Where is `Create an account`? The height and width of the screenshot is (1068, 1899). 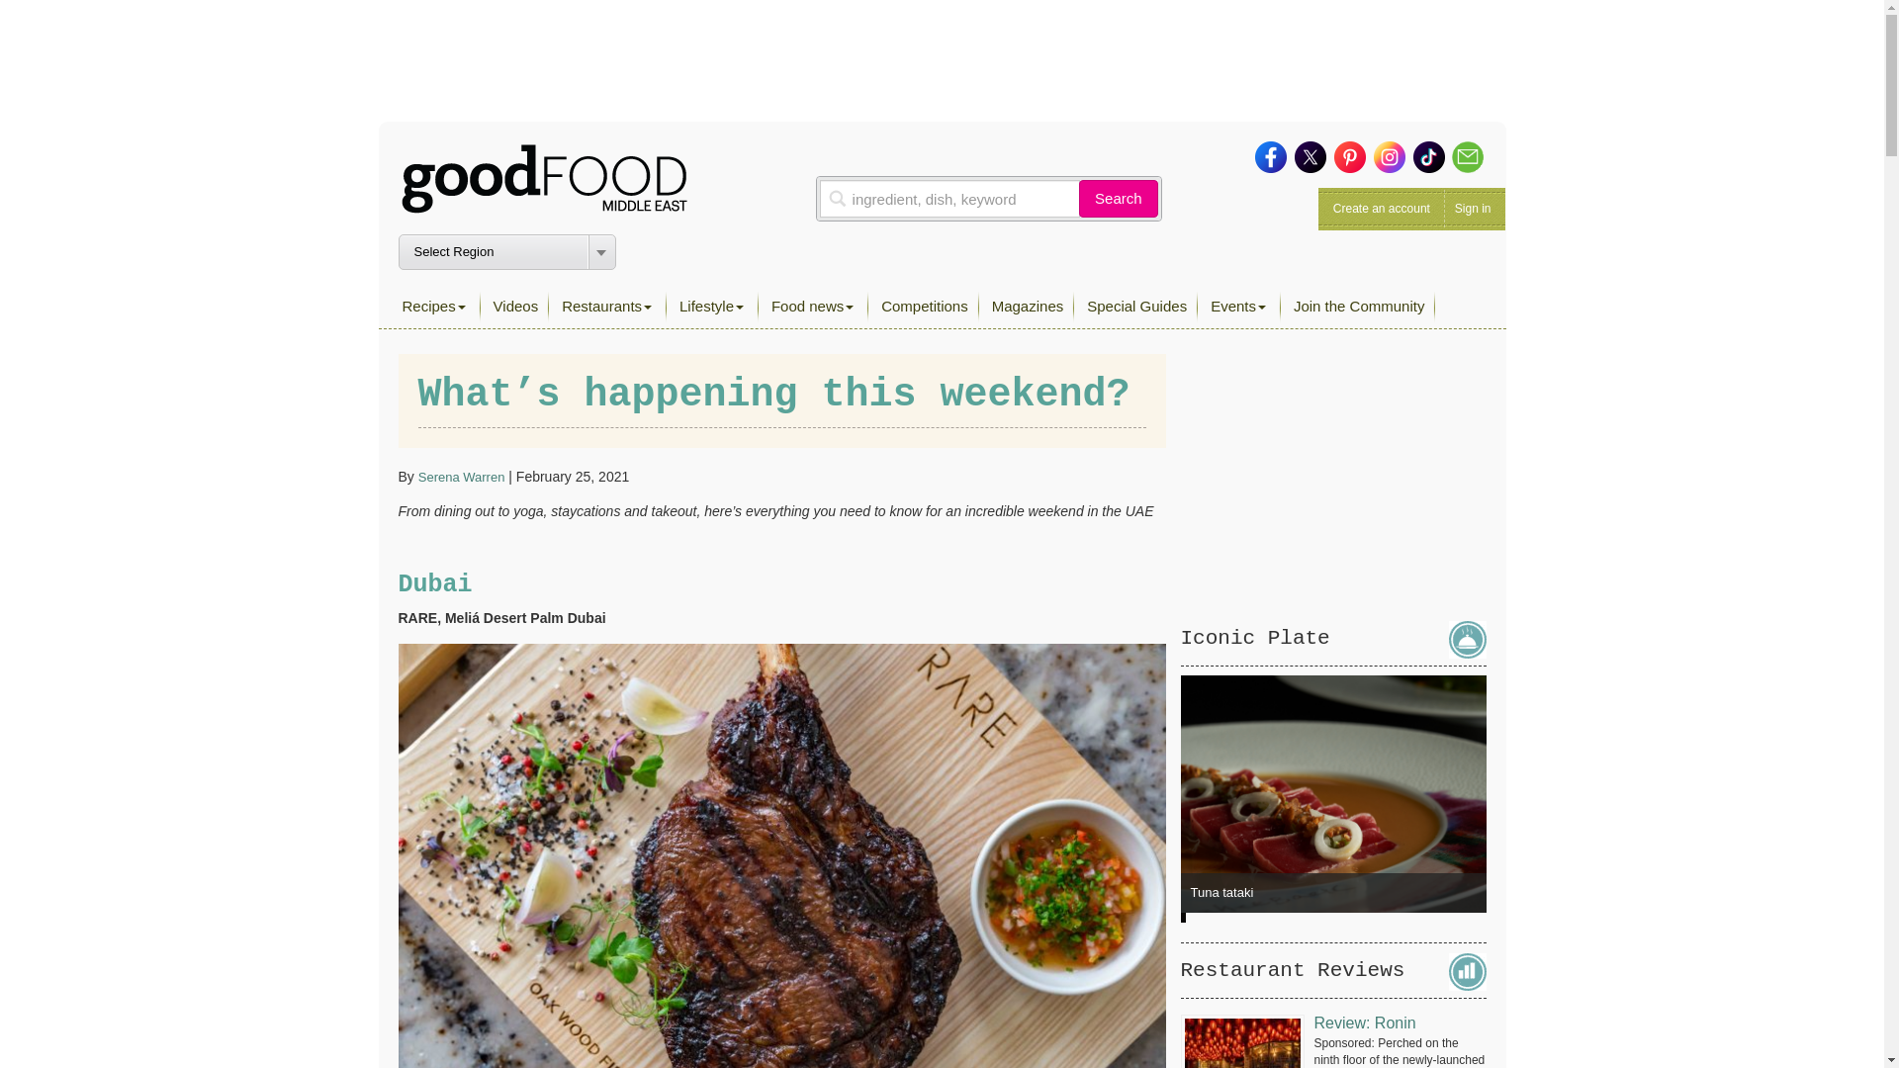
Create an account is located at coordinates (1381, 209).